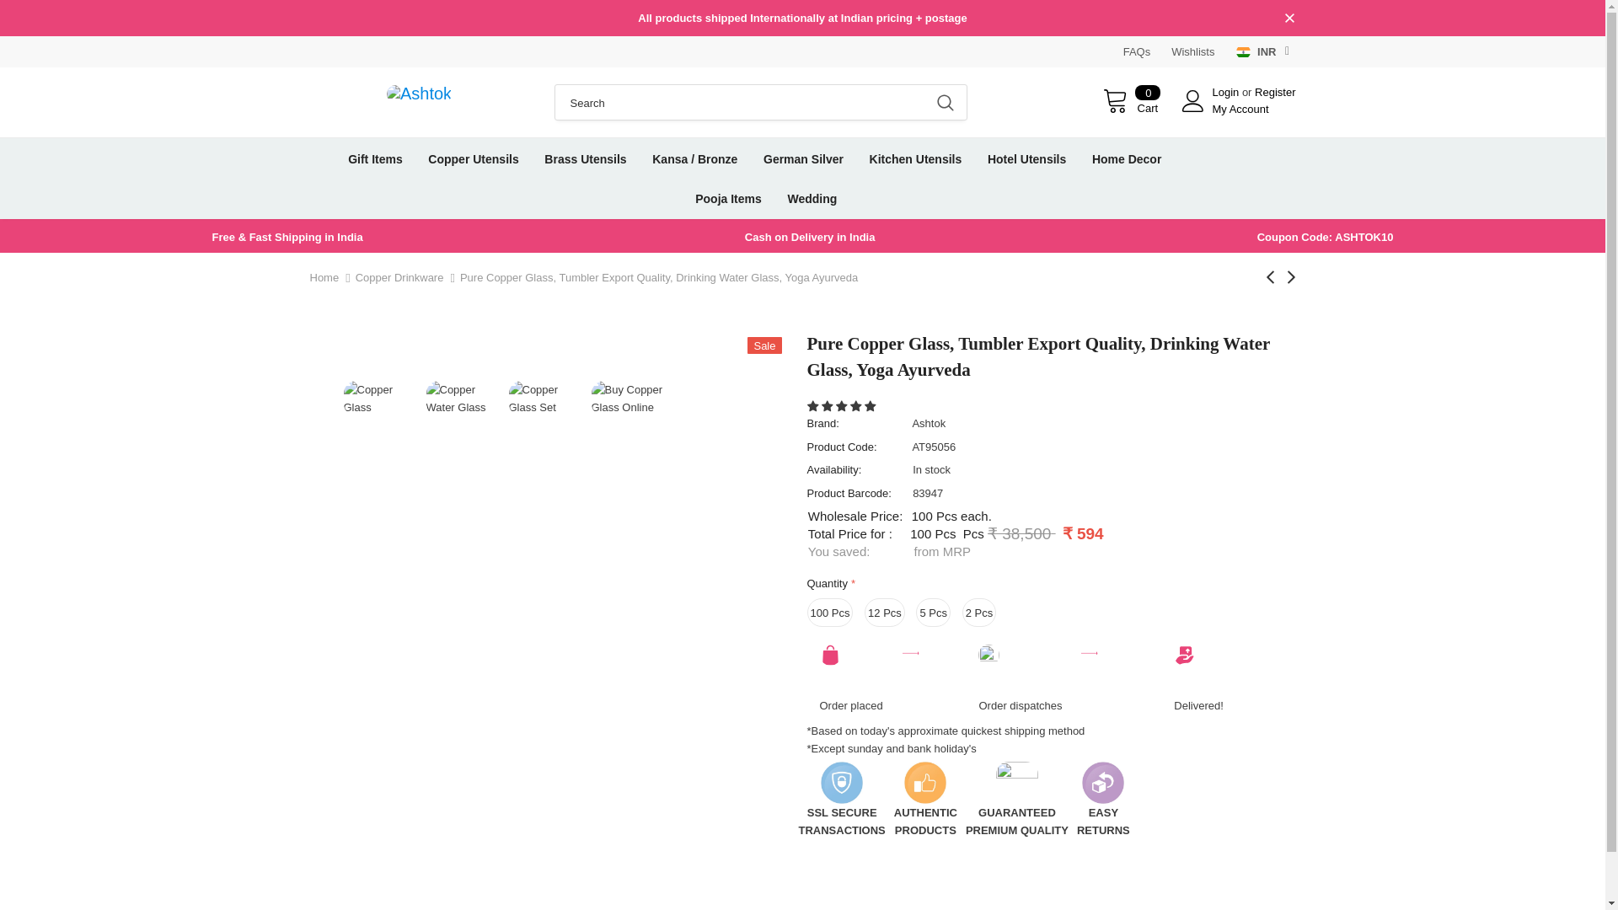 This screenshot has width=1618, height=910. What do you see at coordinates (1289, 19) in the screenshot?
I see `close` at bounding box center [1289, 19].